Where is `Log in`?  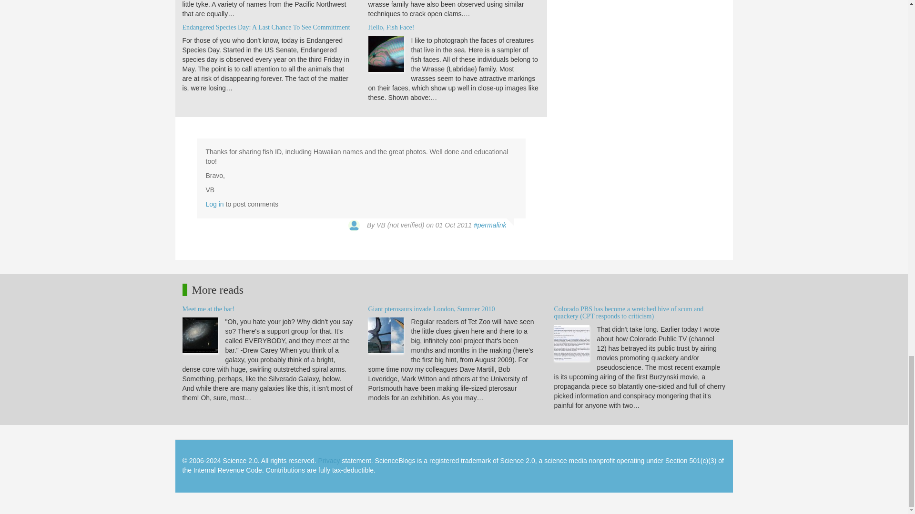 Log in is located at coordinates (215, 204).